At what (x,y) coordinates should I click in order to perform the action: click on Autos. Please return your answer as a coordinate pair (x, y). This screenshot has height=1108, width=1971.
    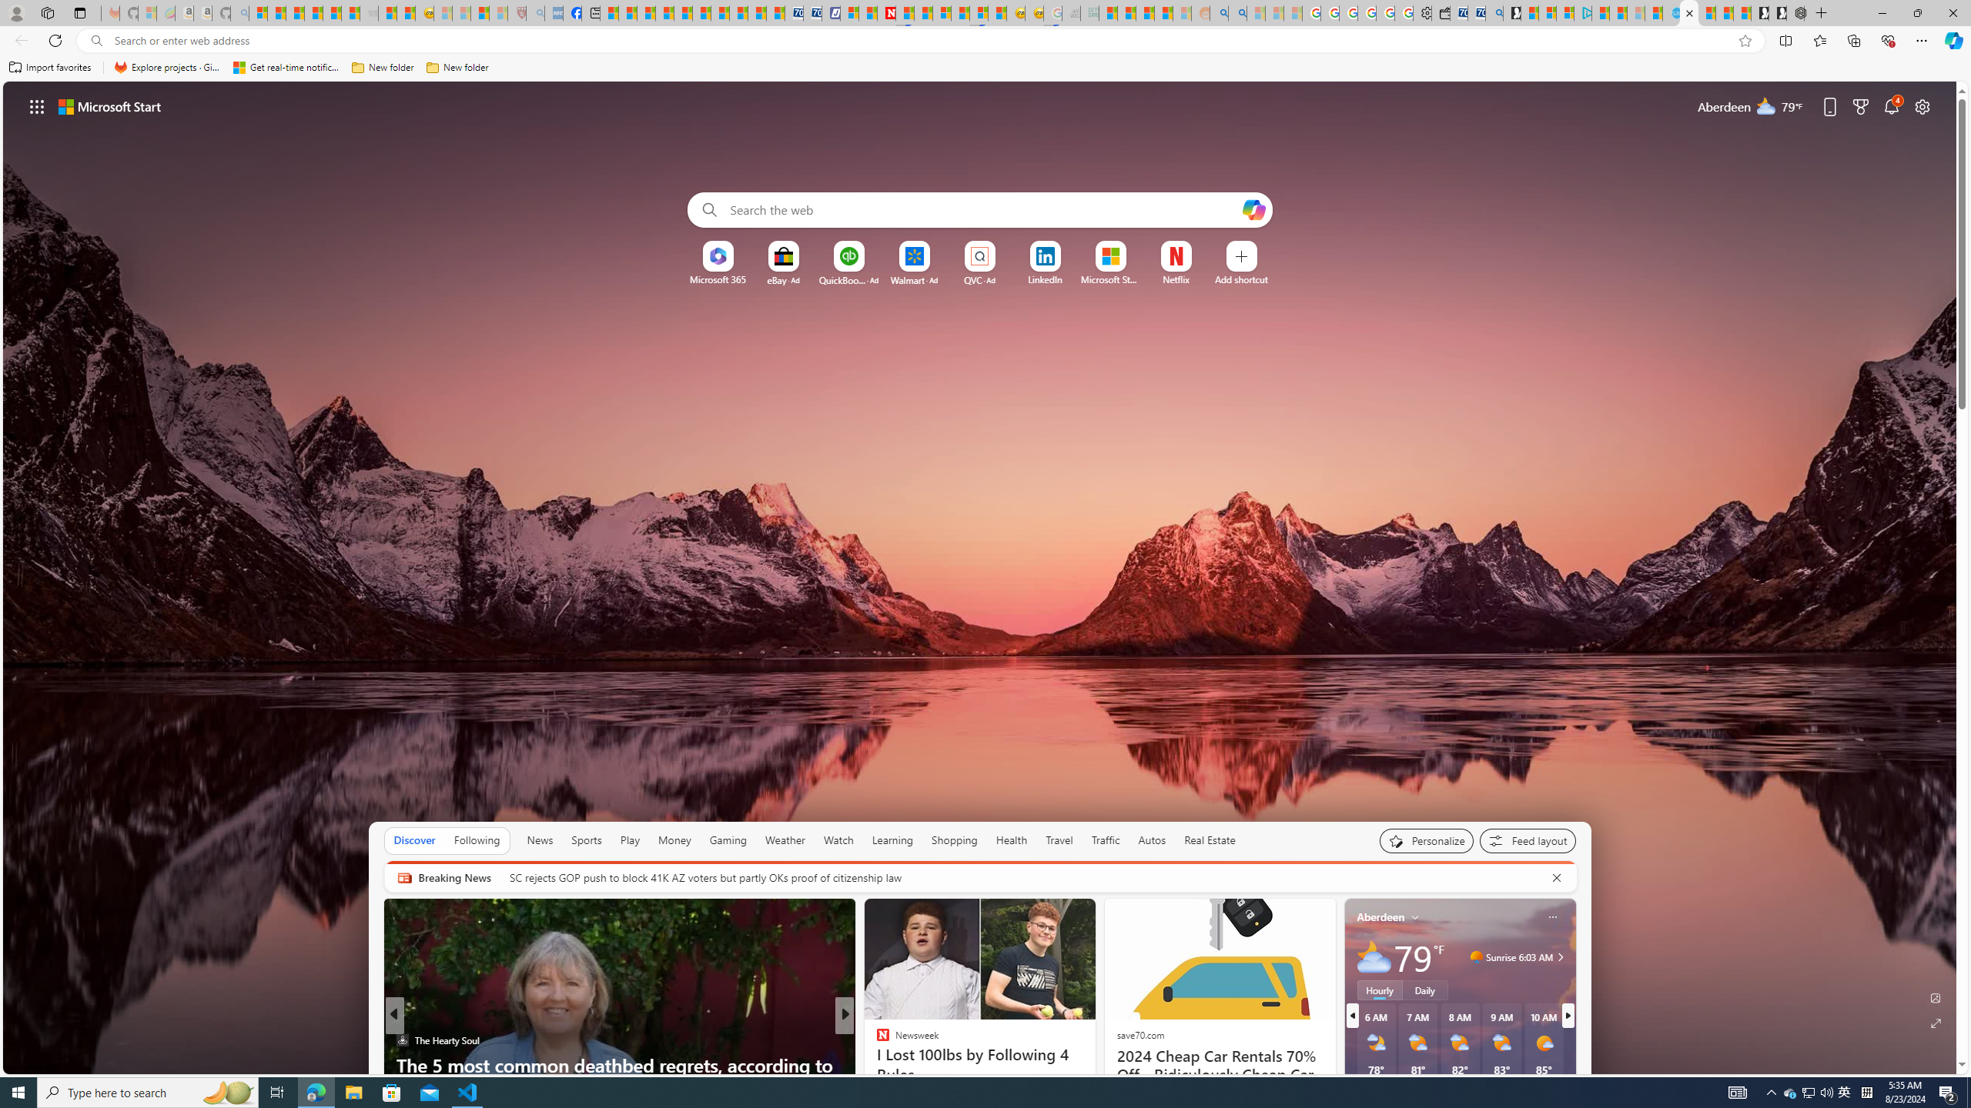
    Looking at the image, I should click on (1153, 840).